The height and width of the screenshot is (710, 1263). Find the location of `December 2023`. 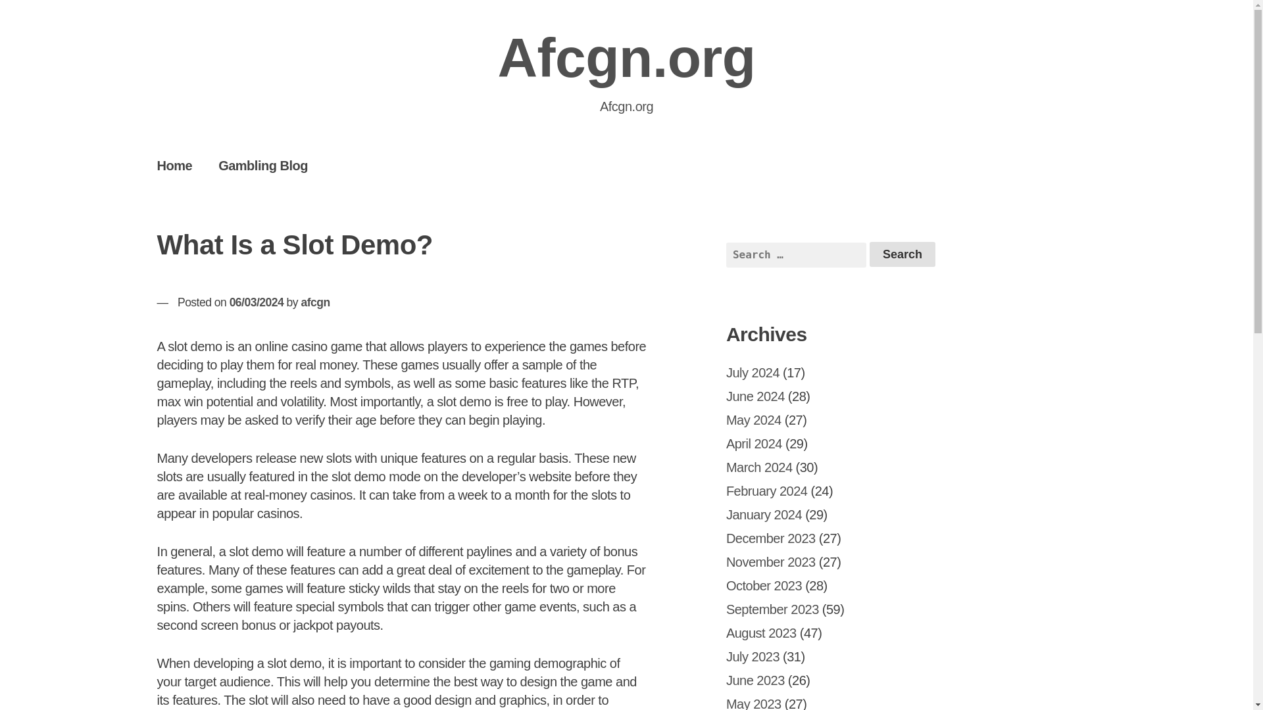

December 2023 is located at coordinates (771, 538).